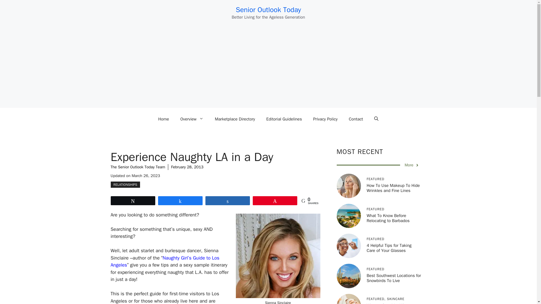  I want to click on Privacy Policy, so click(325, 119).